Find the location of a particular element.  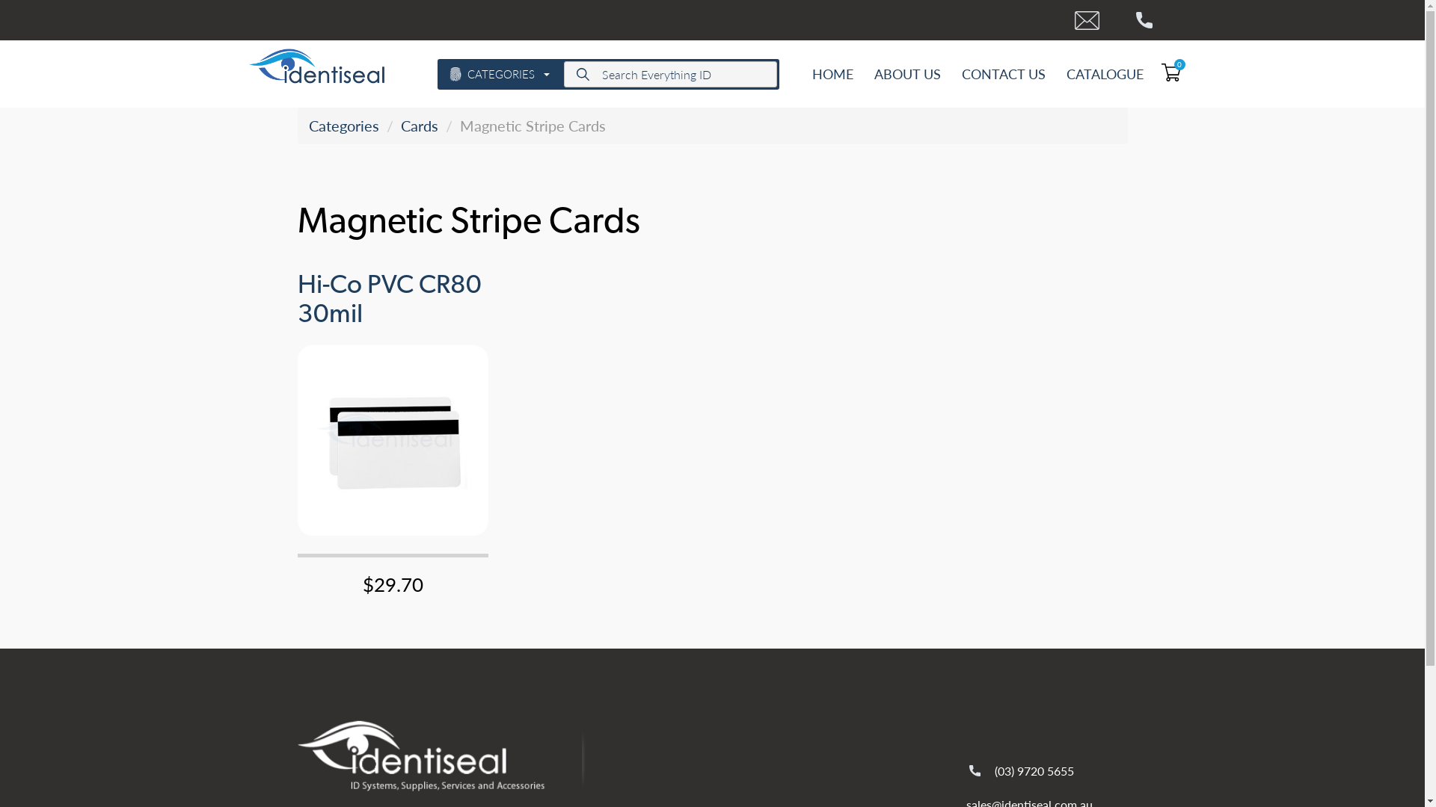

CATALOGUE is located at coordinates (1099, 74).